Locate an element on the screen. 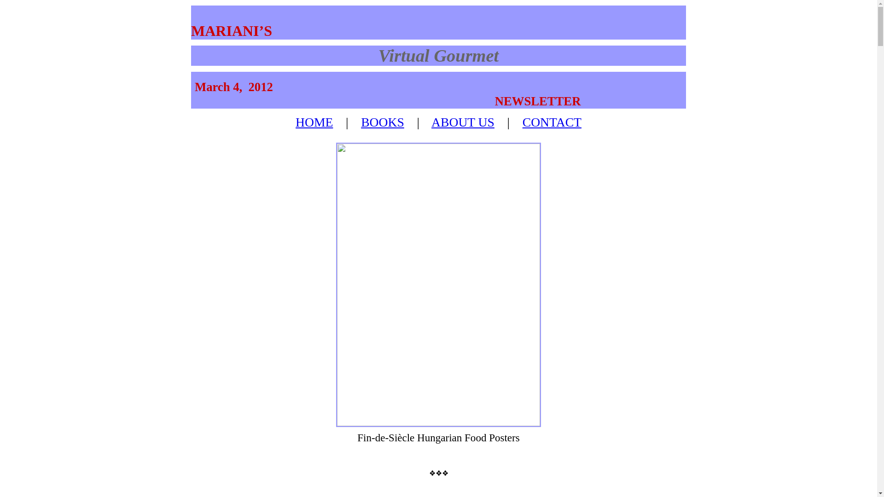  BOOKS is located at coordinates (382, 121).